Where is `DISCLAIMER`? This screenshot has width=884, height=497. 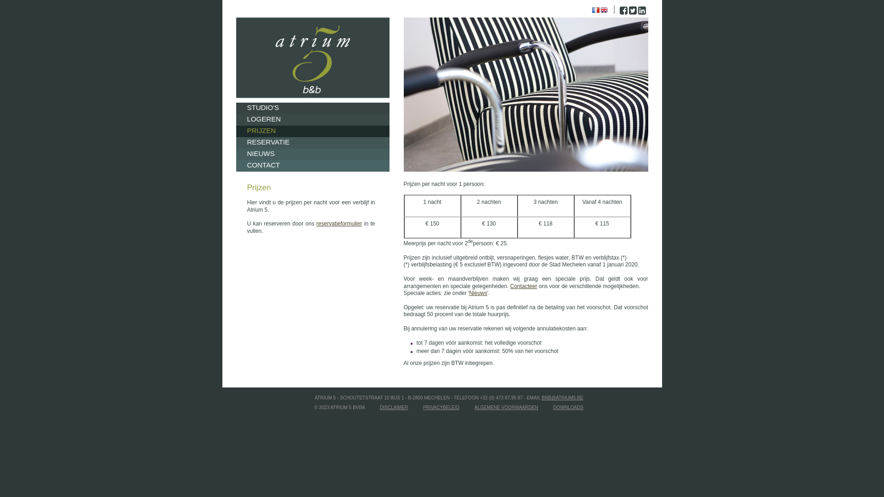 DISCLAIMER is located at coordinates (394, 408).